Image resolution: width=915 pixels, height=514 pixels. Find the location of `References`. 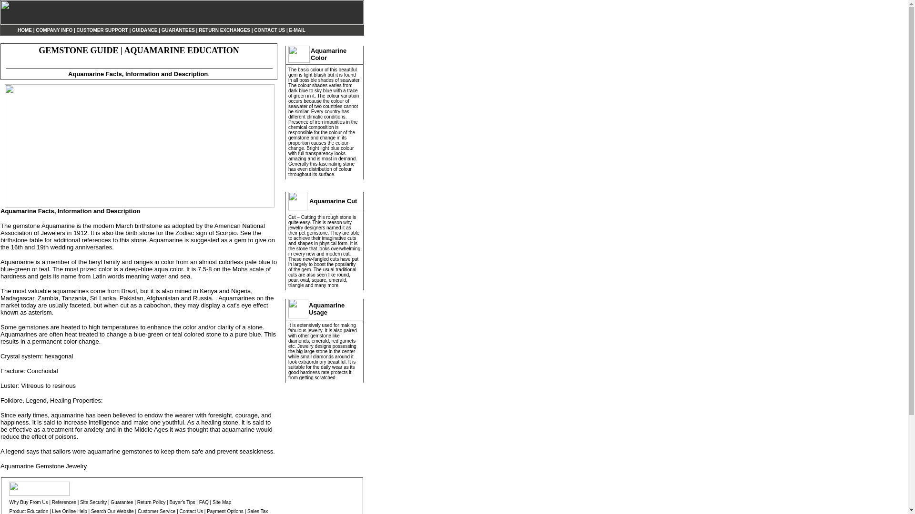

References is located at coordinates (64, 501).